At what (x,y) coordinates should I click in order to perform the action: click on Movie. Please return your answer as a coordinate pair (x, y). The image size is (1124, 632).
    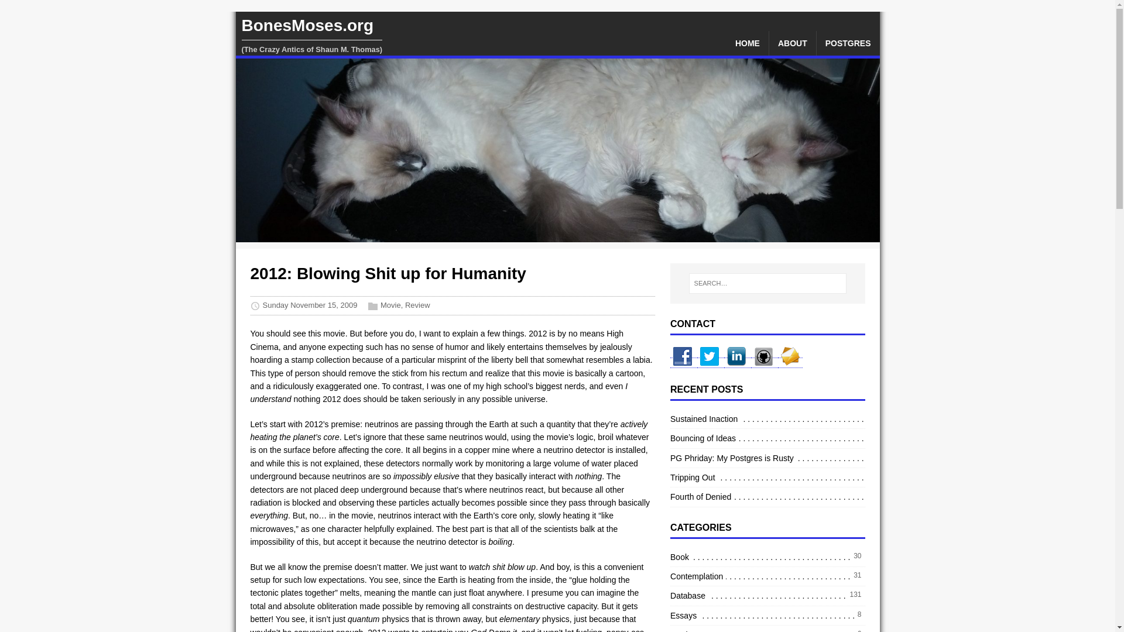
    Looking at the image, I should click on (682, 630).